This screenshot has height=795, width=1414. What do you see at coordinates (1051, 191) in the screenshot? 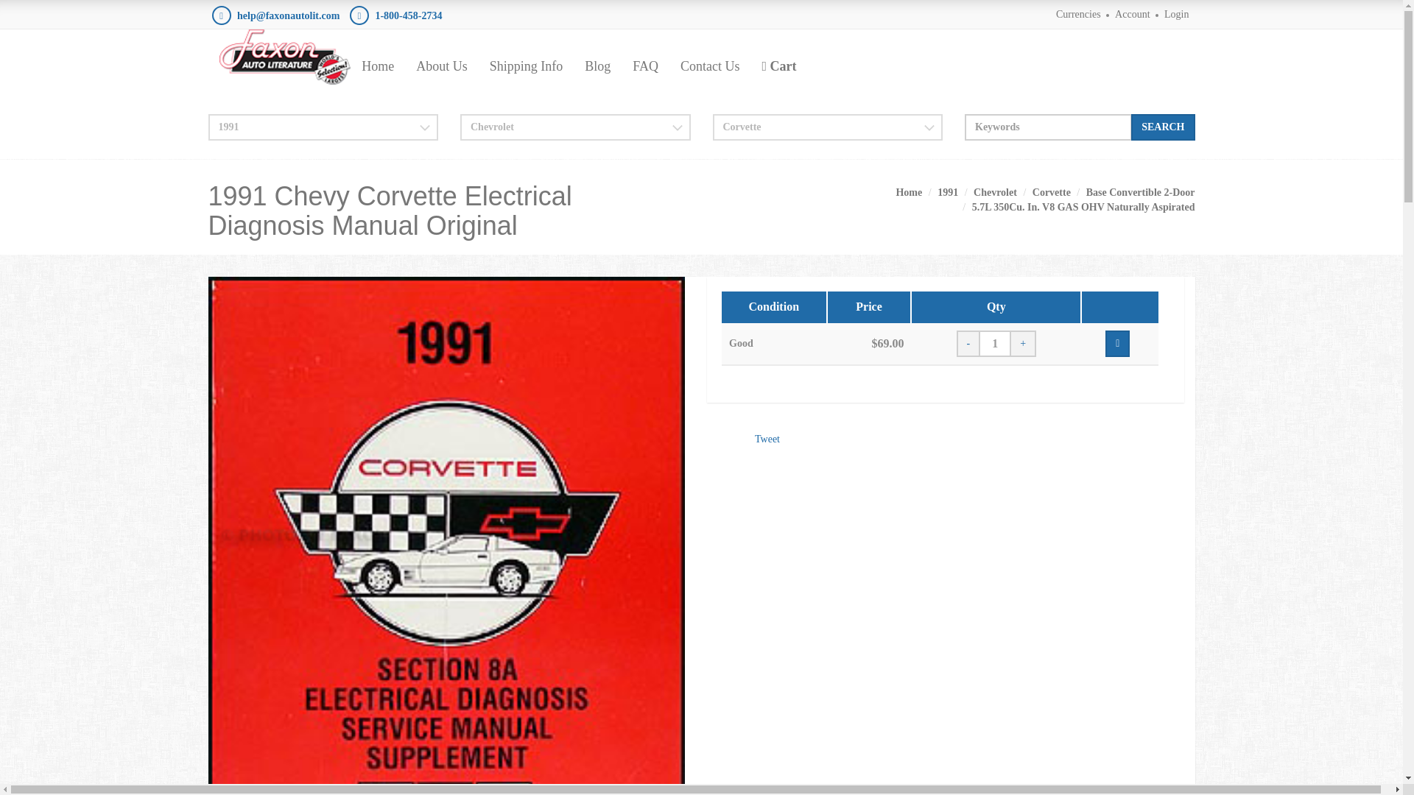
I see `Corvette` at bounding box center [1051, 191].